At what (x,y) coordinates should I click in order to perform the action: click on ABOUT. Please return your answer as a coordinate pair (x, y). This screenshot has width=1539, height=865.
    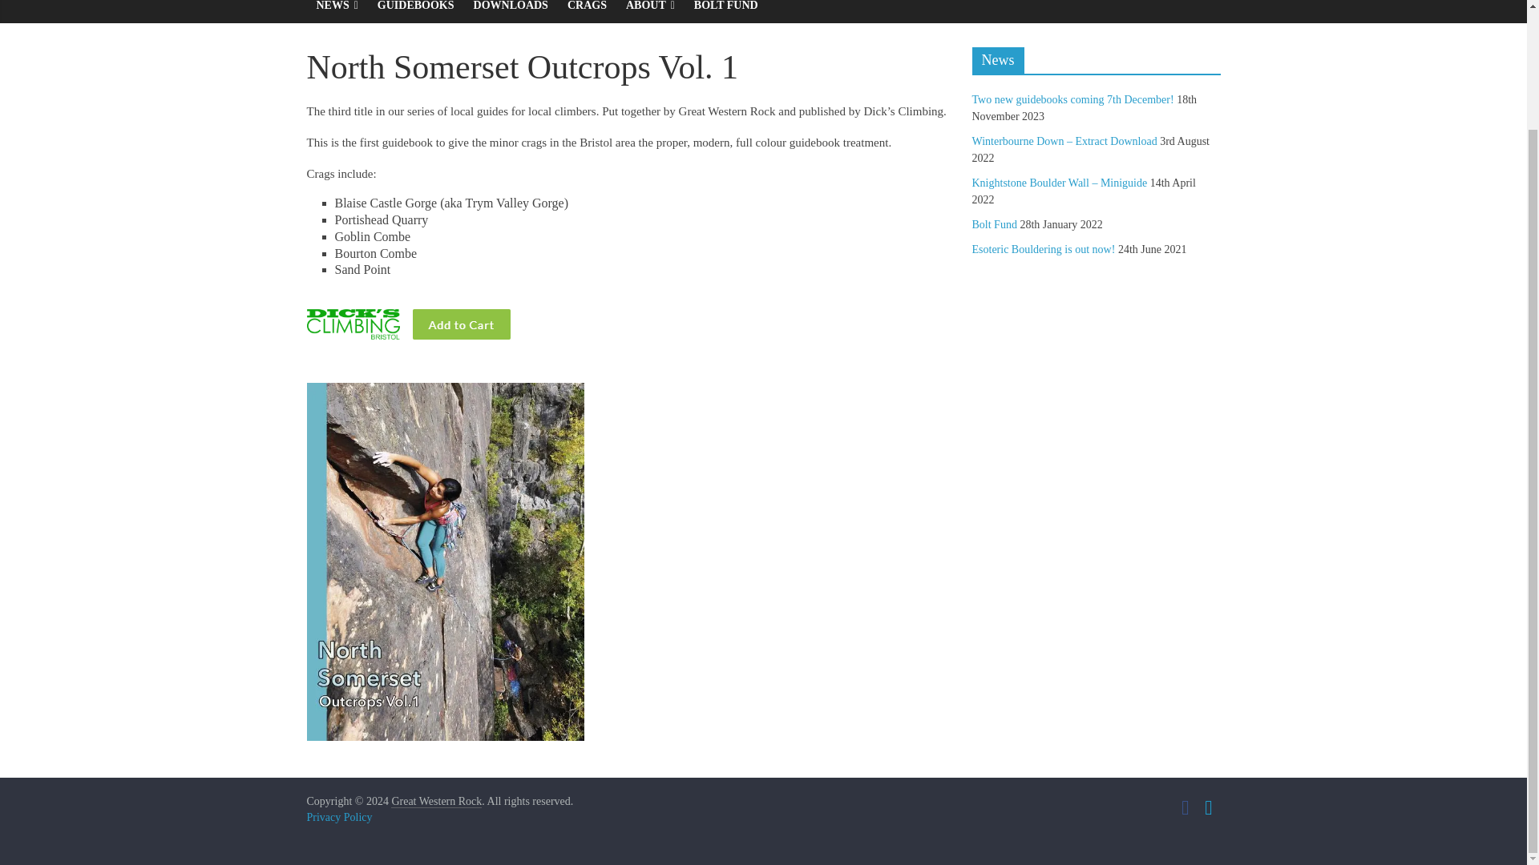
    Looking at the image, I should click on (651, 11).